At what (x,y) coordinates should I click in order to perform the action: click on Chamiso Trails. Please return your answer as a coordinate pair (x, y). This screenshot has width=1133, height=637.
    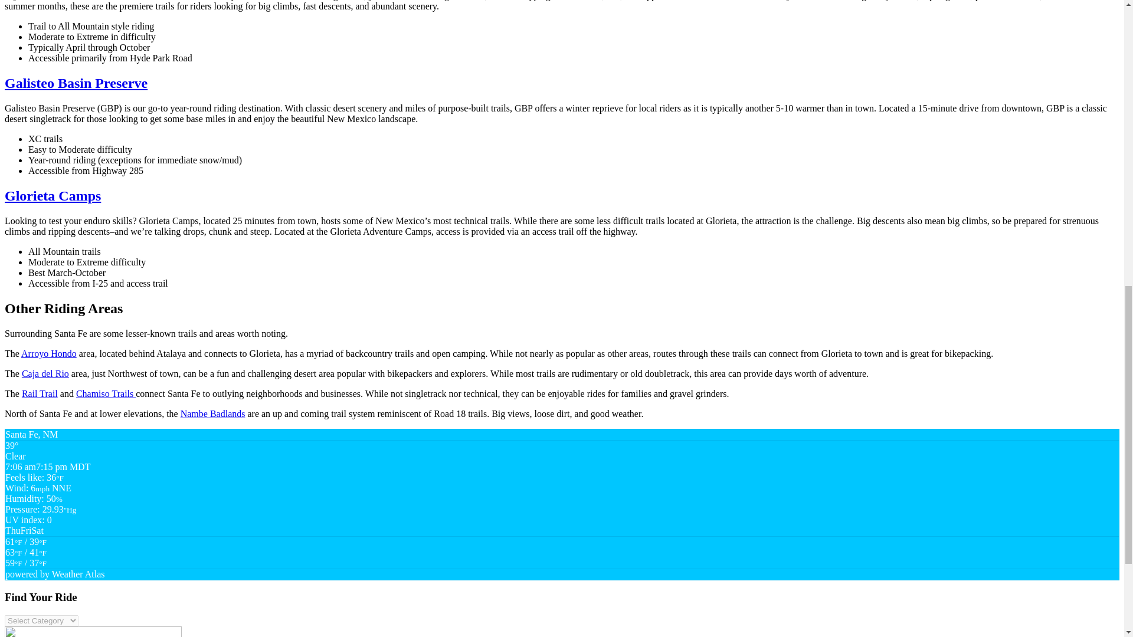
    Looking at the image, I should click on (106, 393).